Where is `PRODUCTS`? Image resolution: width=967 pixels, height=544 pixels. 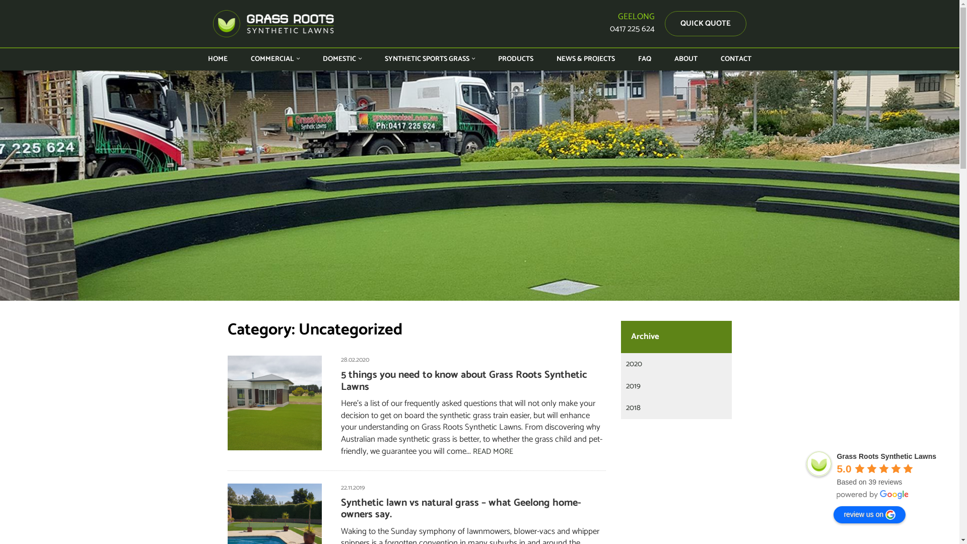
PRODUCTS is located at coordinates (516, 59).